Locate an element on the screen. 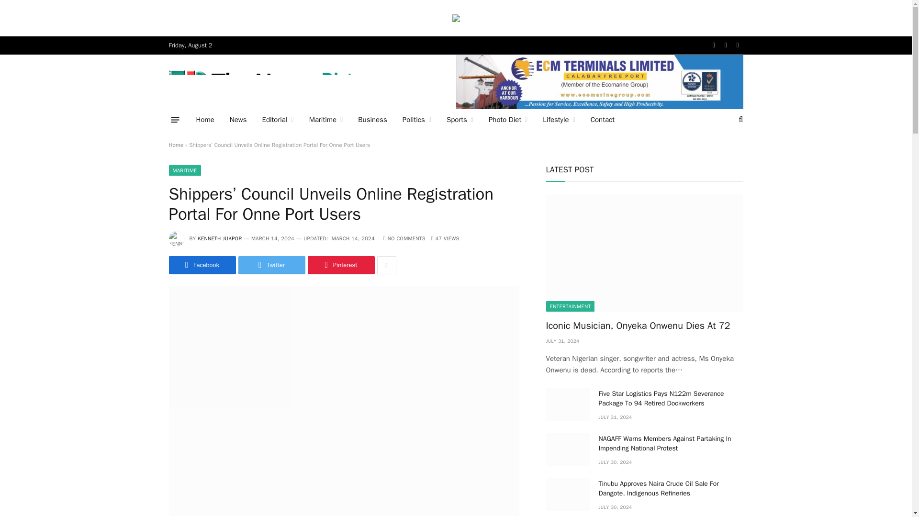 The image size is (919, 517). Home is located at coordinates (205, 120).